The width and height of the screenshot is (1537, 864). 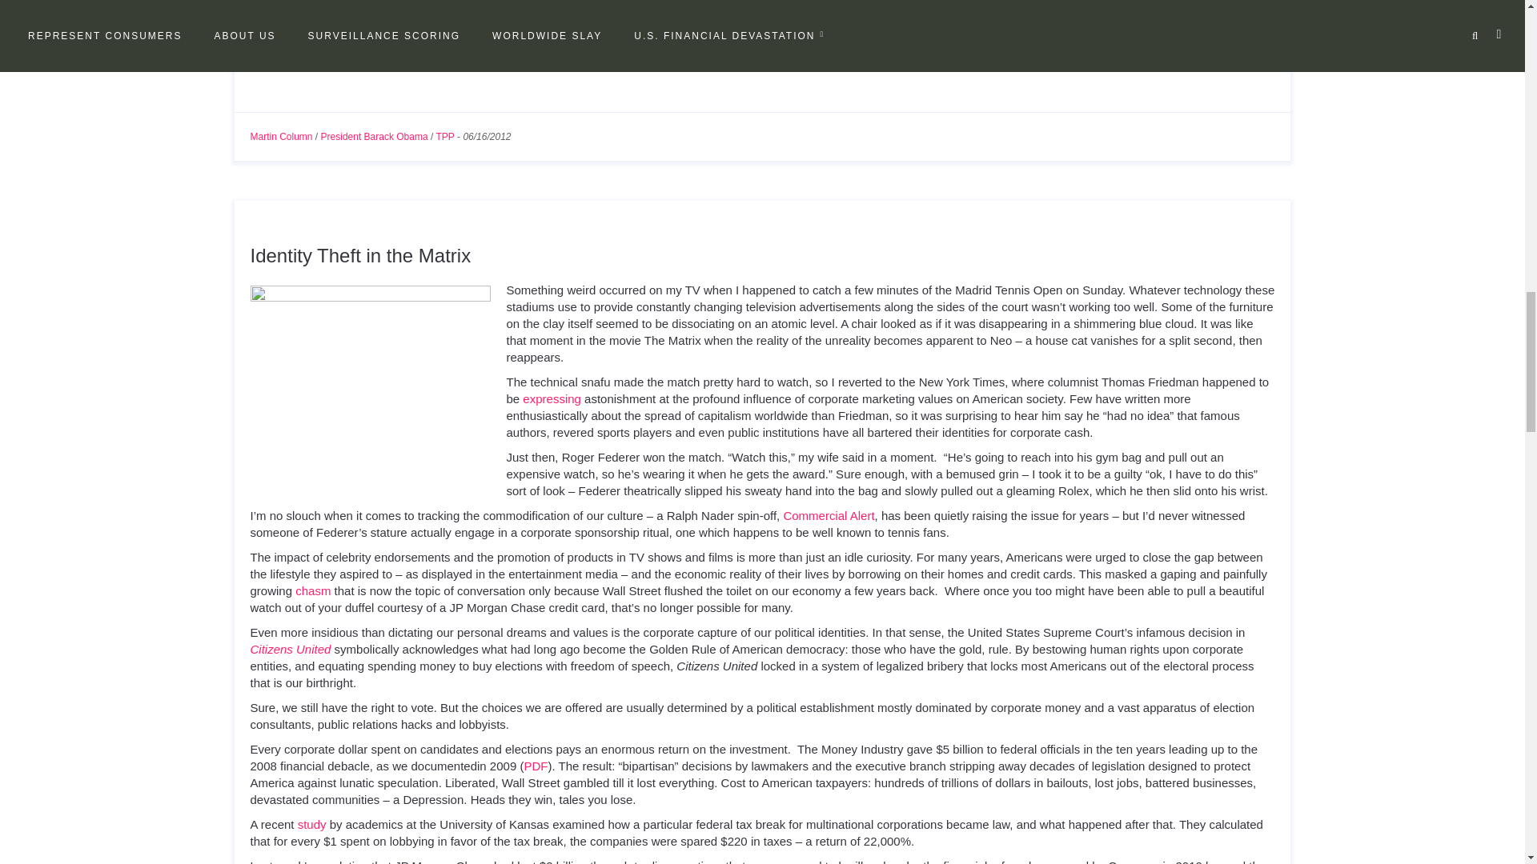 I want to click on thematrix, so click(x=370, y=376).